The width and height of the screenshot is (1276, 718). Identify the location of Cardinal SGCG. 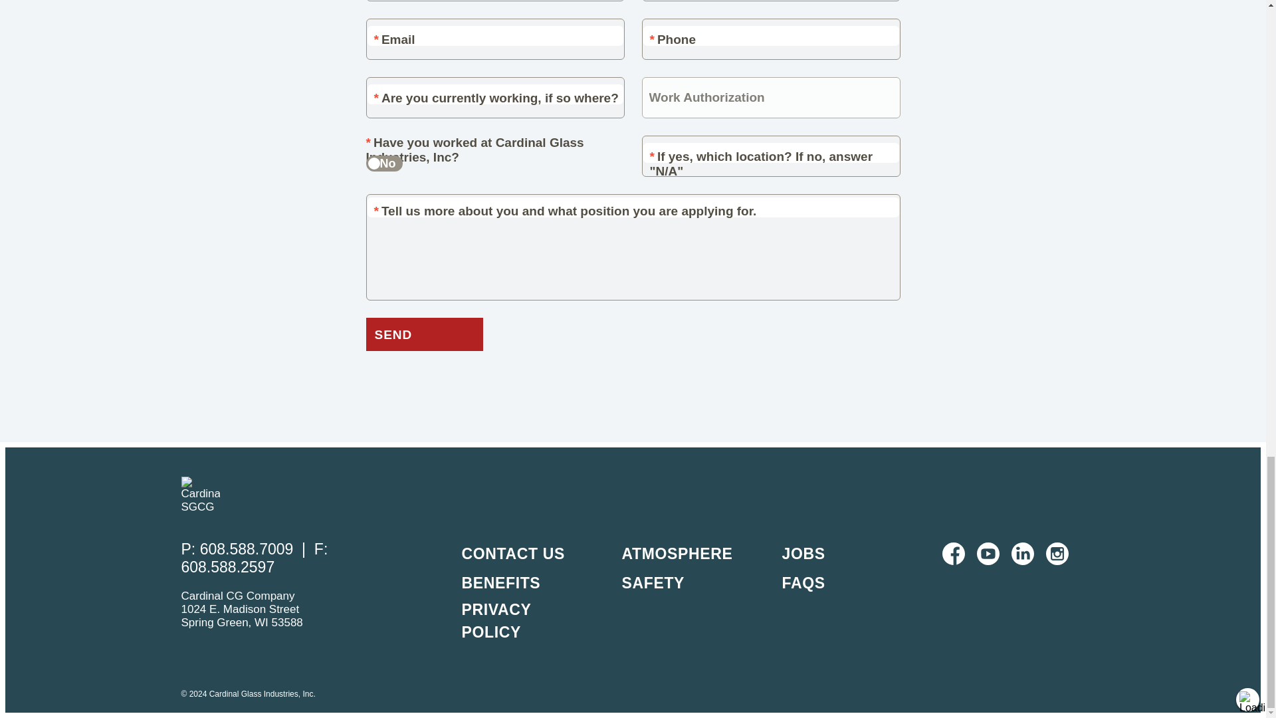
(200, 495).